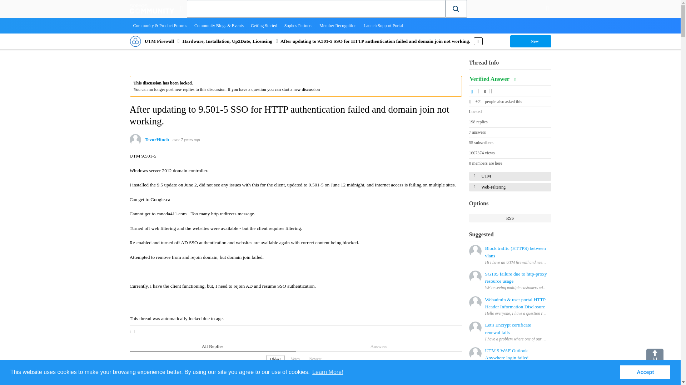 This screenshot has width=686, height=385. Describe the element at coordinates (328, 372) in the screenshot. I see `Learn More!` at that location.